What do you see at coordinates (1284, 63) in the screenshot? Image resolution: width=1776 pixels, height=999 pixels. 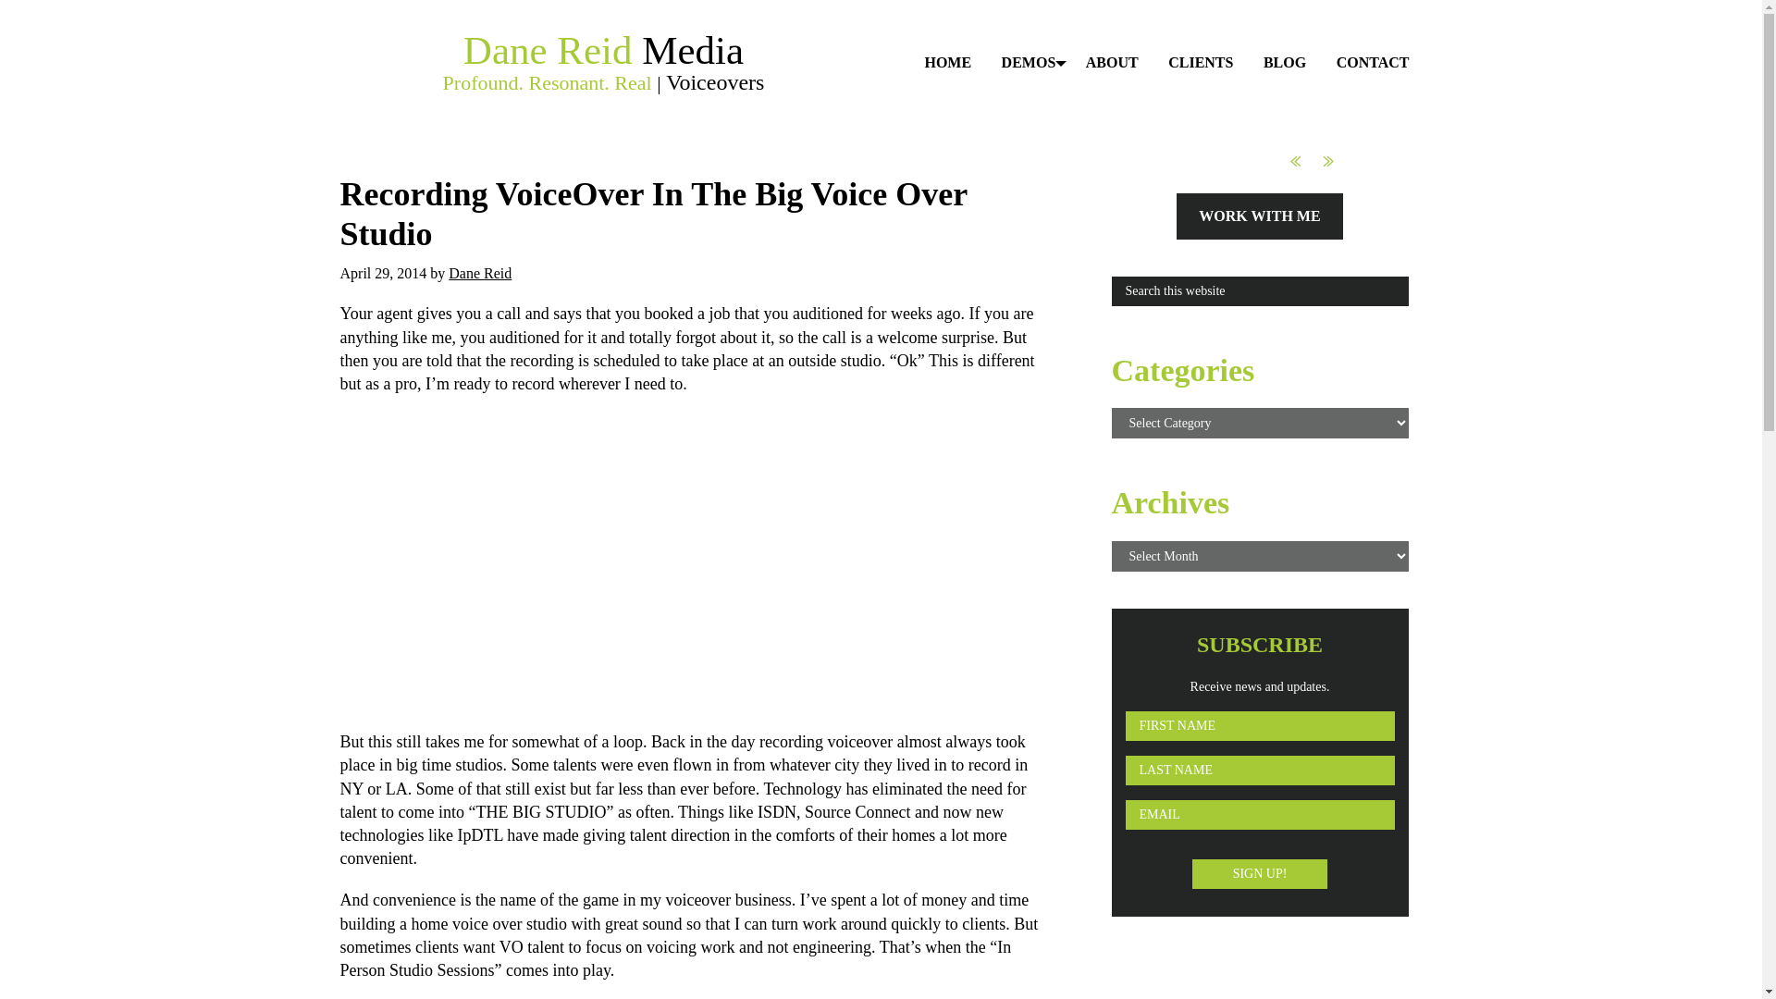 I see `BLOG` at bounding box center [1284, 63].